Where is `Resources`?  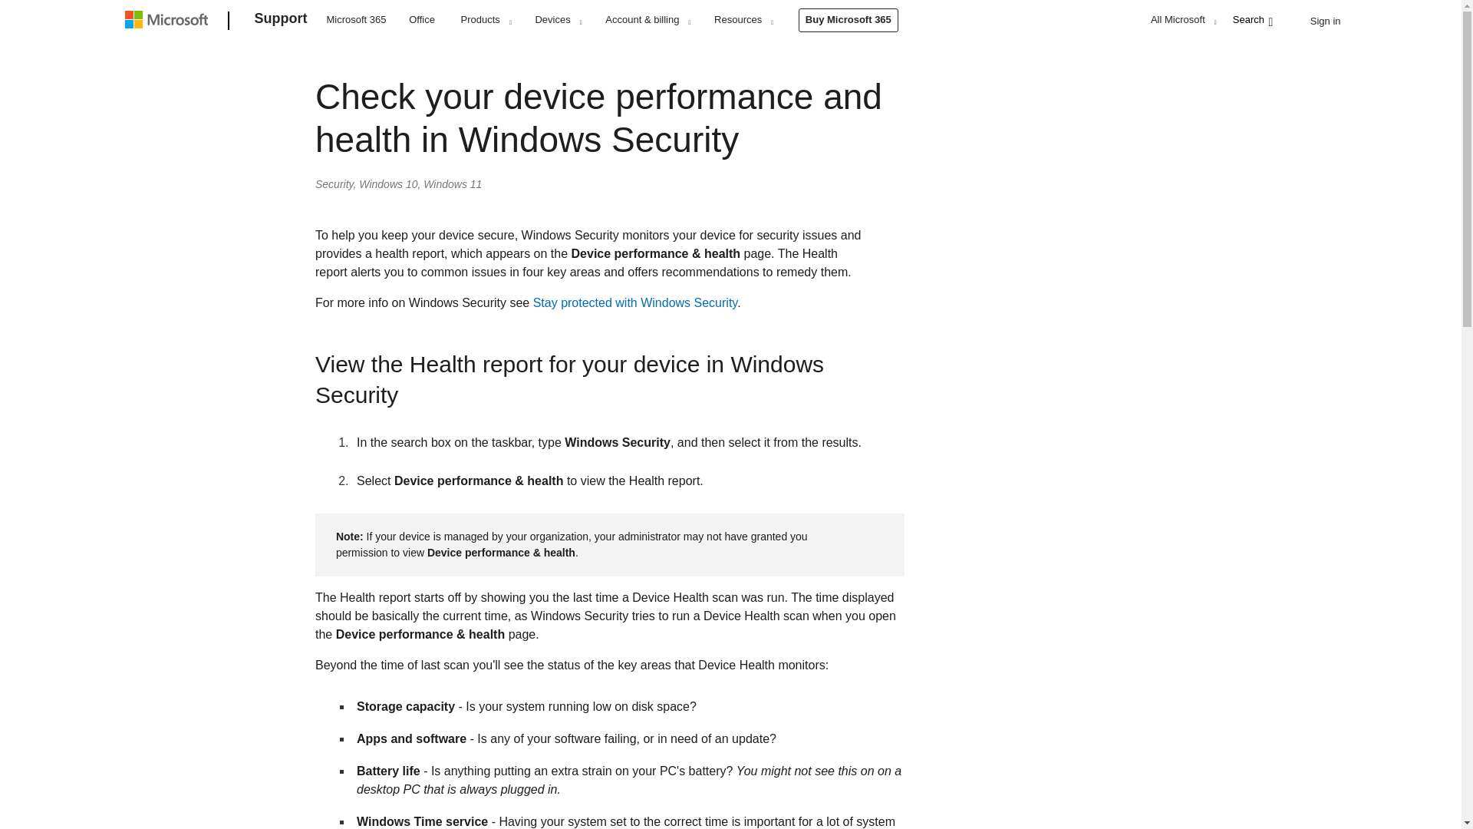 Resources is located at coordinates (743, 19).